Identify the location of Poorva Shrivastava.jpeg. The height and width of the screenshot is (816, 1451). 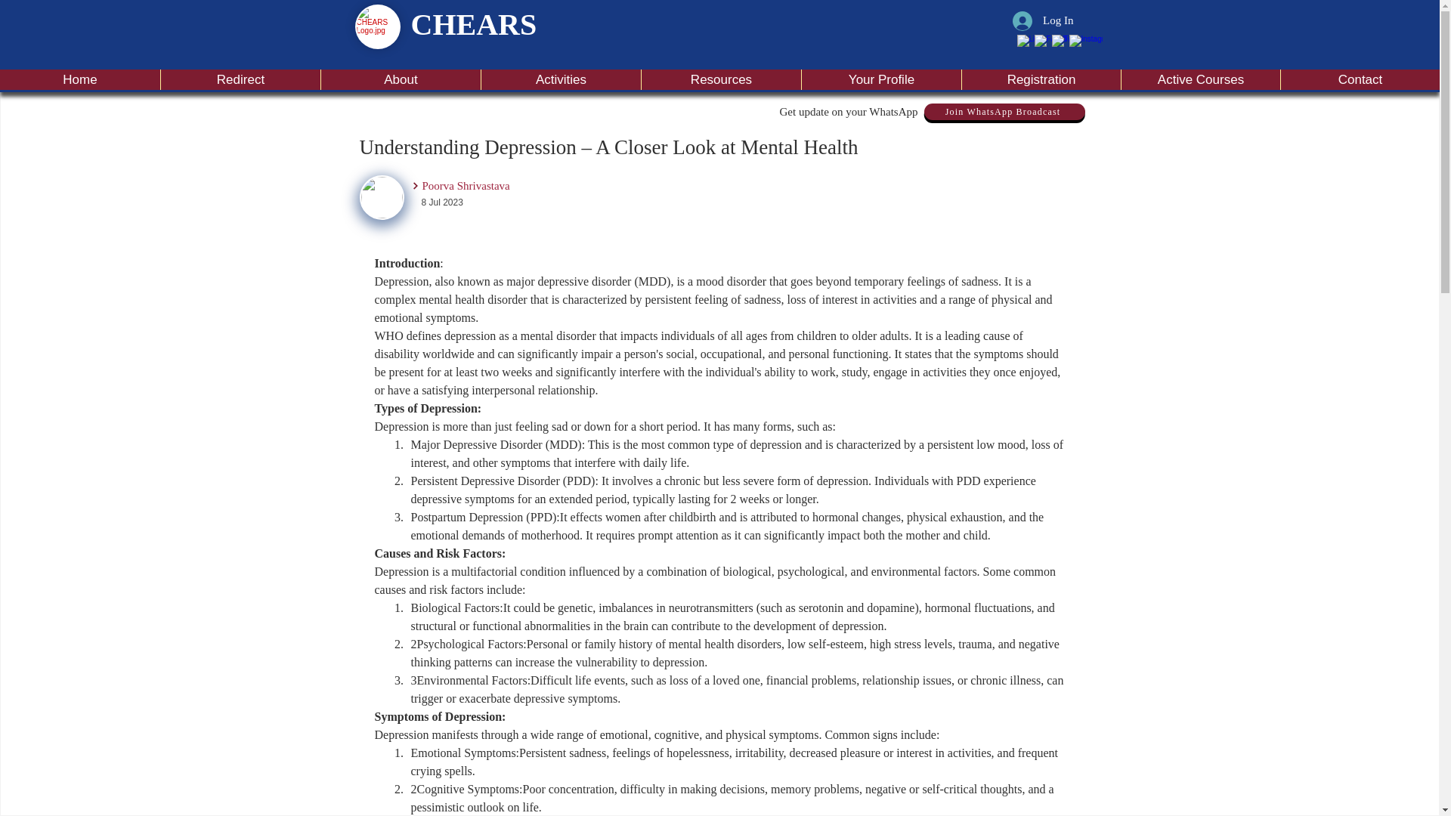
(382, 197).